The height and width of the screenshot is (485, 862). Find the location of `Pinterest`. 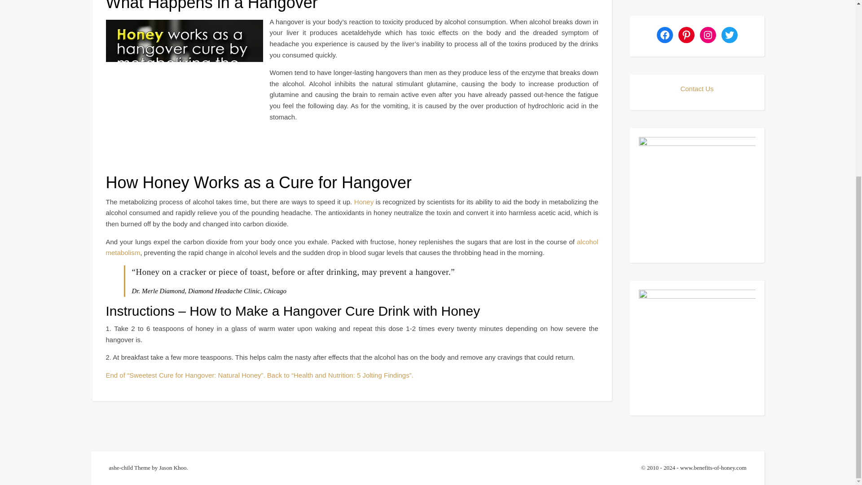

Pinterest is located at coordinates (686, 35).